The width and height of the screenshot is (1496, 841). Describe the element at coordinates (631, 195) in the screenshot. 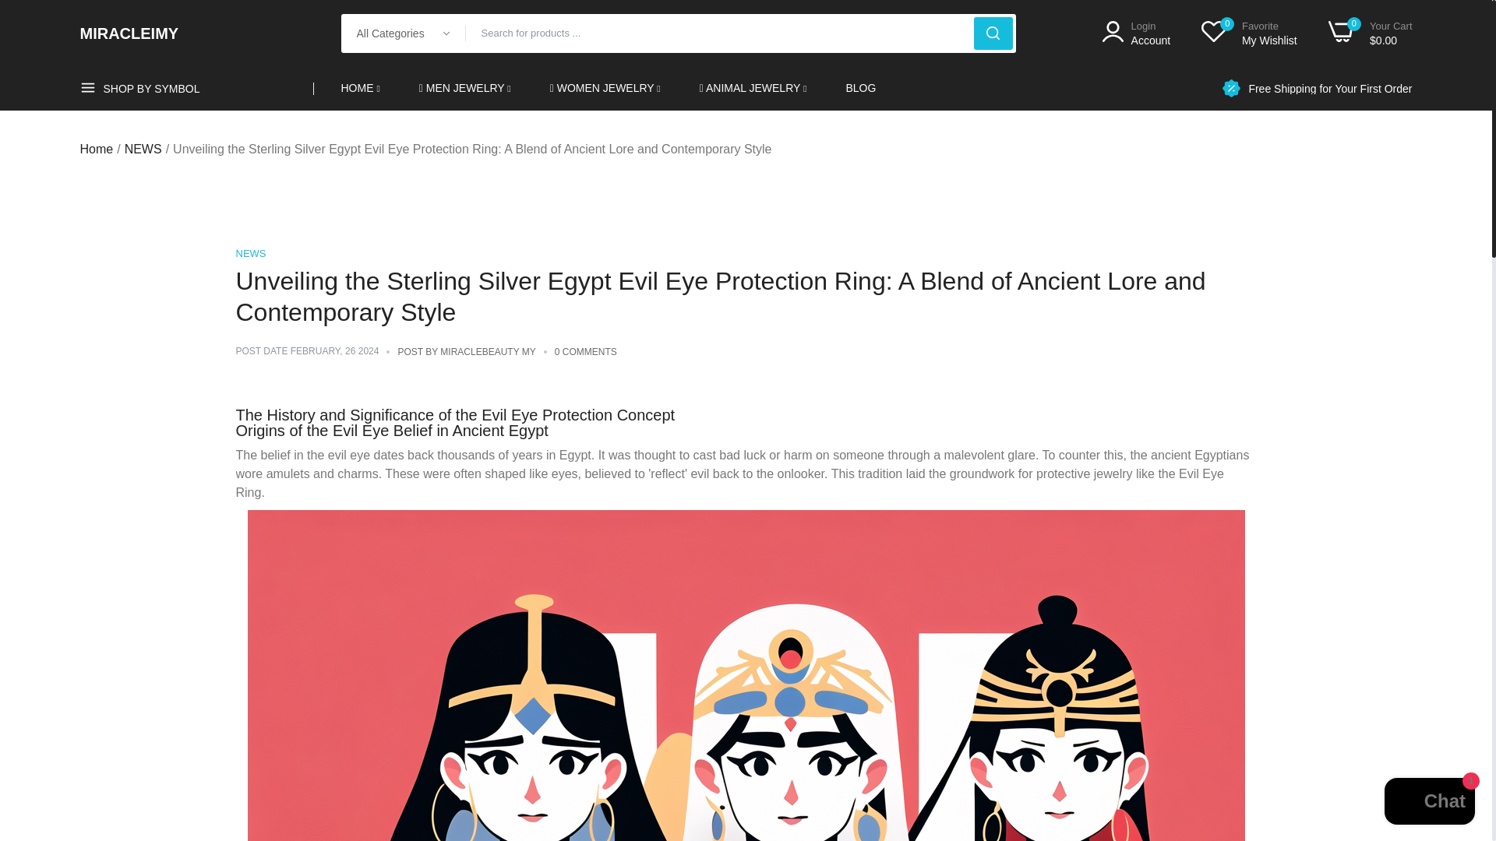

I see `Earring` at that location.